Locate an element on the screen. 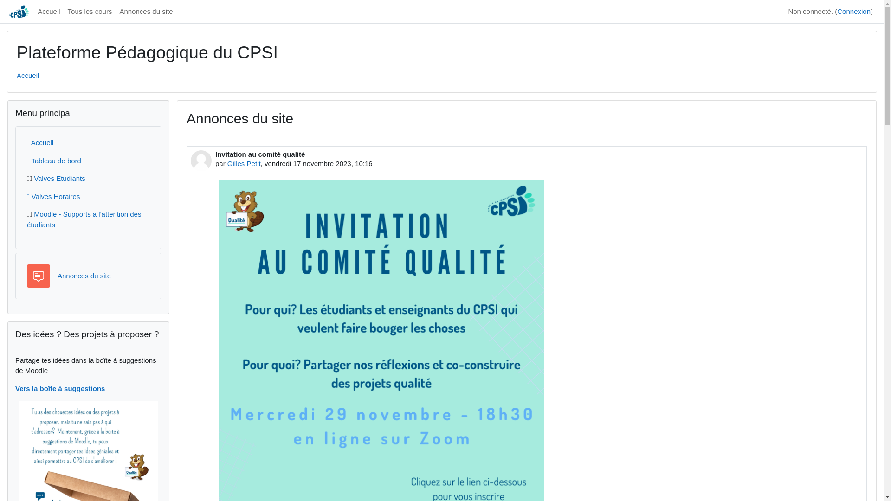 This screenshot has width=891, height=501. Tableau de bord is located at coordinates (56, 161).